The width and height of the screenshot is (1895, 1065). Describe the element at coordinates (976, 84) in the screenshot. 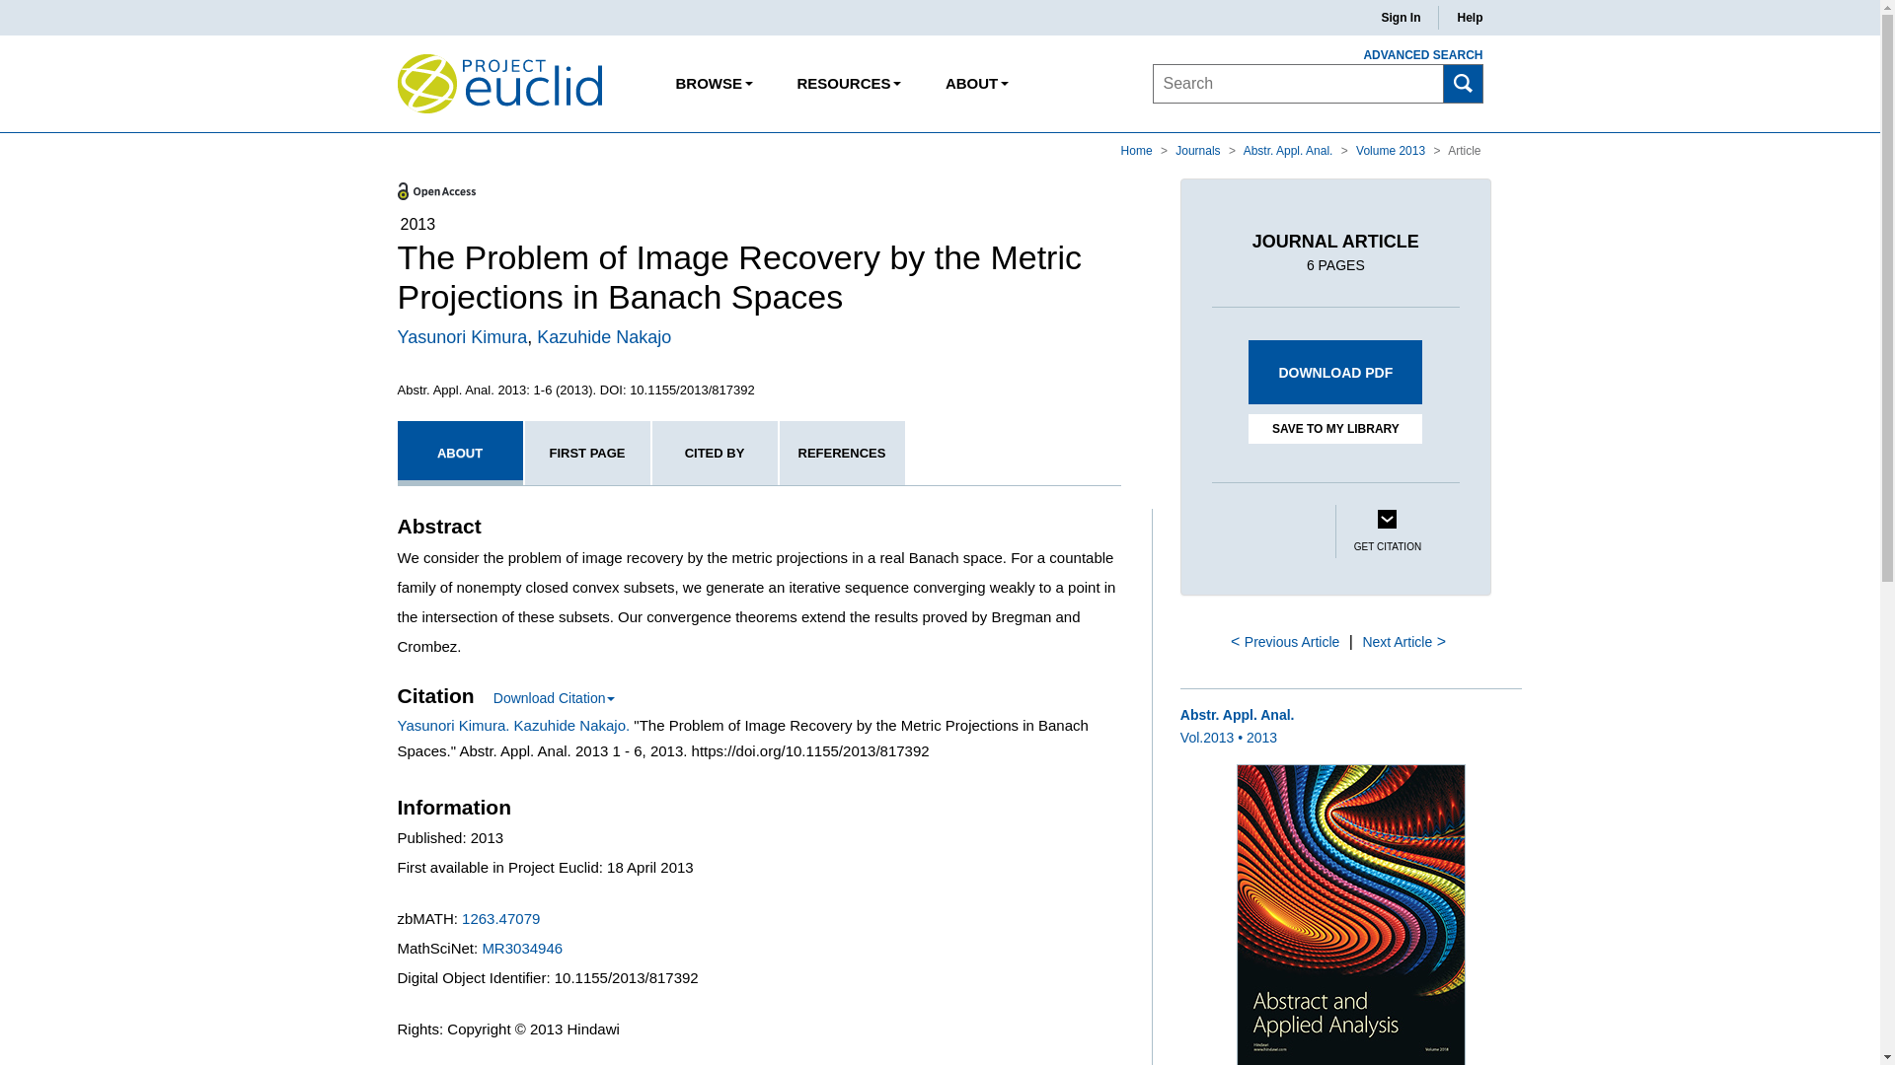

I see `About` at that location.